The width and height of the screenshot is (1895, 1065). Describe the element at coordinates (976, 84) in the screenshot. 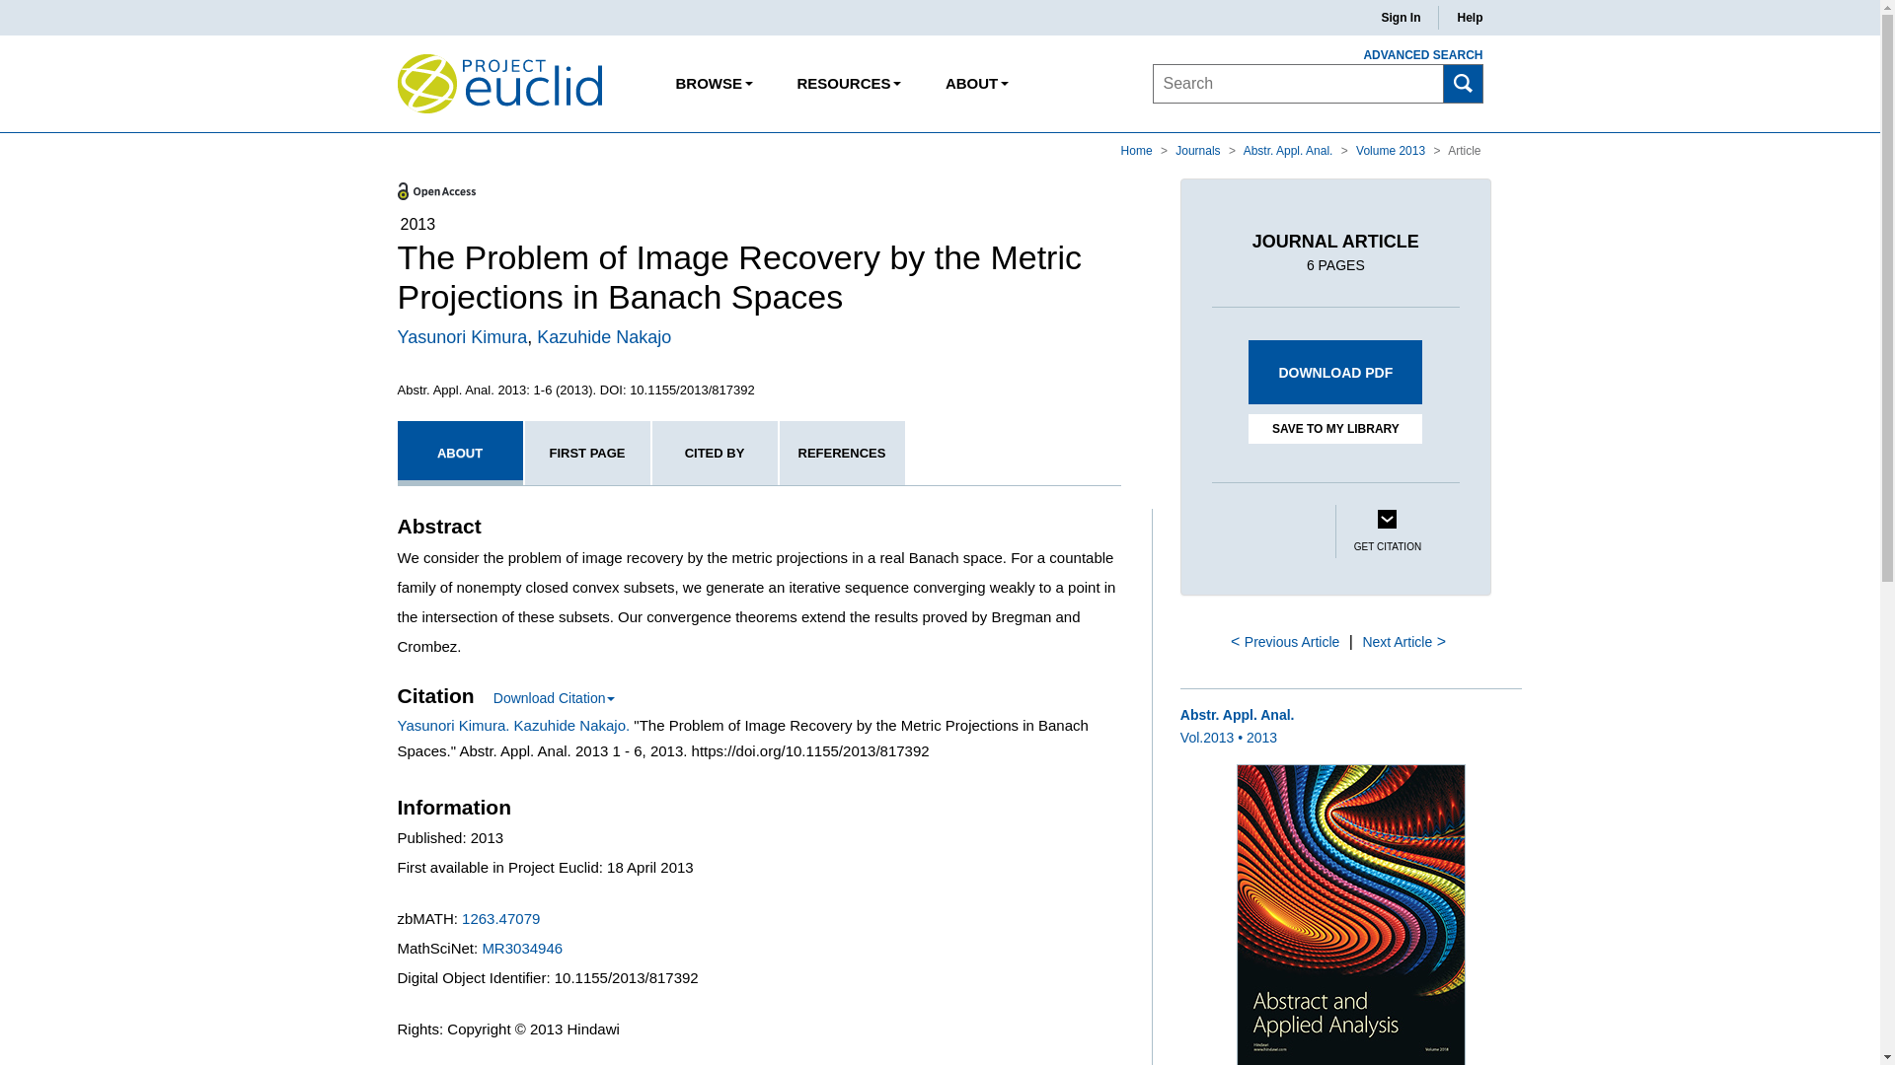

I see `About` at that location.